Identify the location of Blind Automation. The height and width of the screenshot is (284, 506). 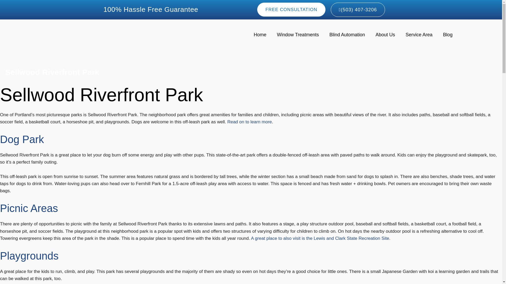
(347, 34).